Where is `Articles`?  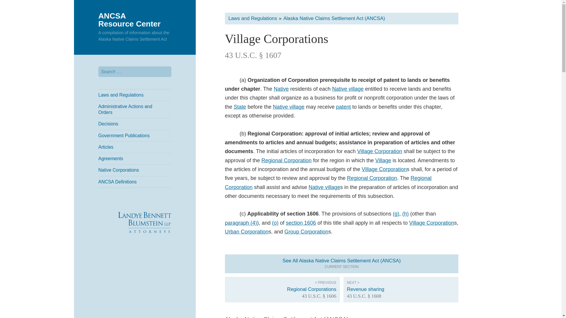 Articles is located at coordinates (135, 147).